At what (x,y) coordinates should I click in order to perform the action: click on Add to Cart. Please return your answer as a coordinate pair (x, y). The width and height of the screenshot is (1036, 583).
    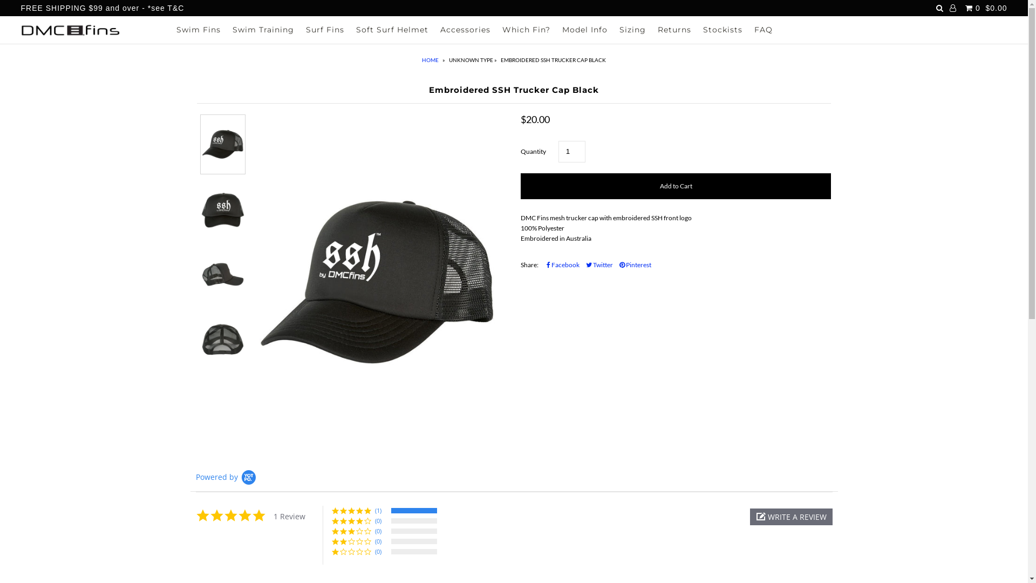
    Looking at the image, I should click on (676, 186).